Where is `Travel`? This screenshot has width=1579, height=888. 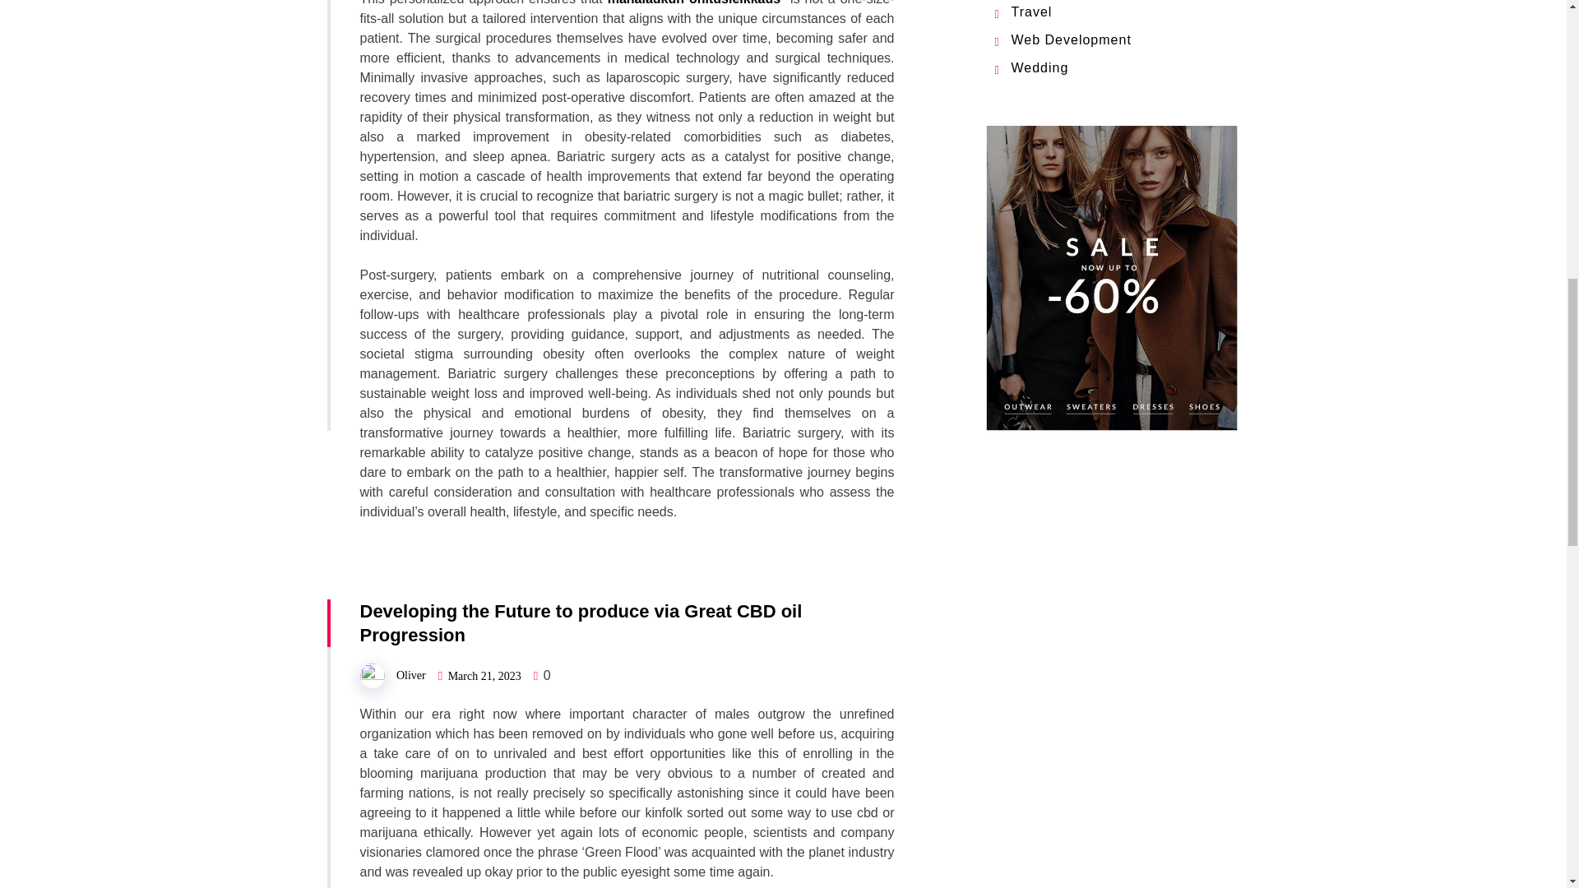 Travel is located at coordinates (1032, 12).